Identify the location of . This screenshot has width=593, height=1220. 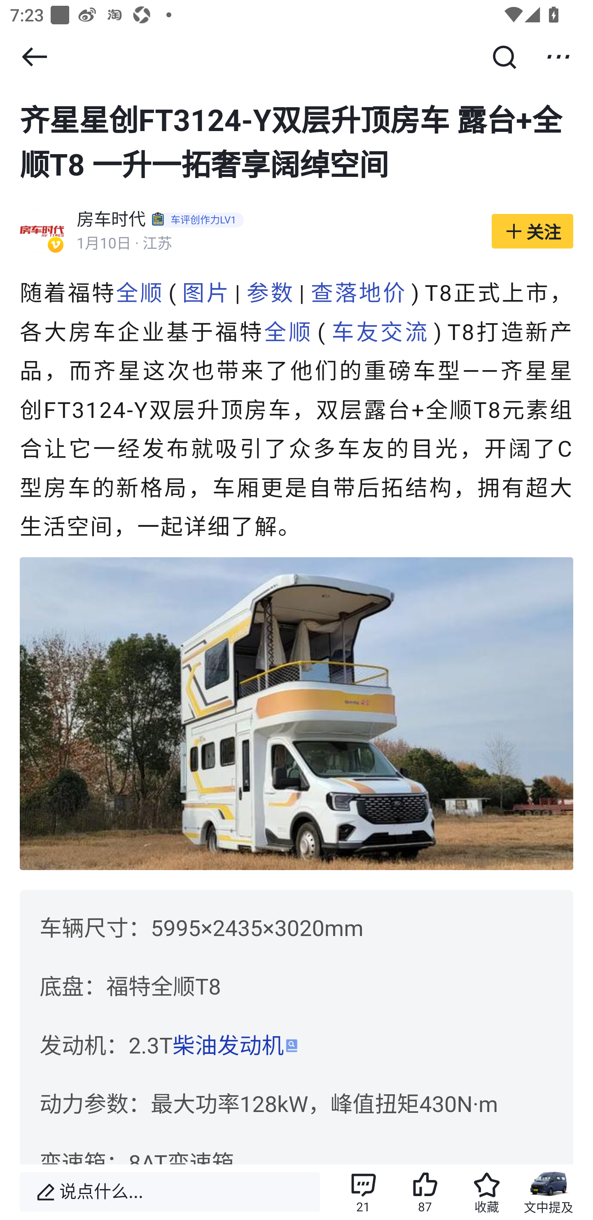
(504, 56).